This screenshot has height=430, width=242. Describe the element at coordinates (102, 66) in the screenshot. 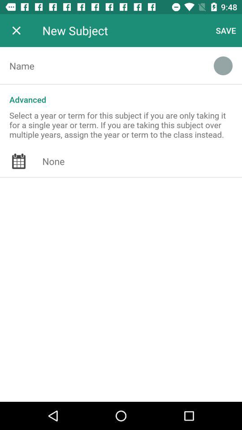

I see `input name` at that location.